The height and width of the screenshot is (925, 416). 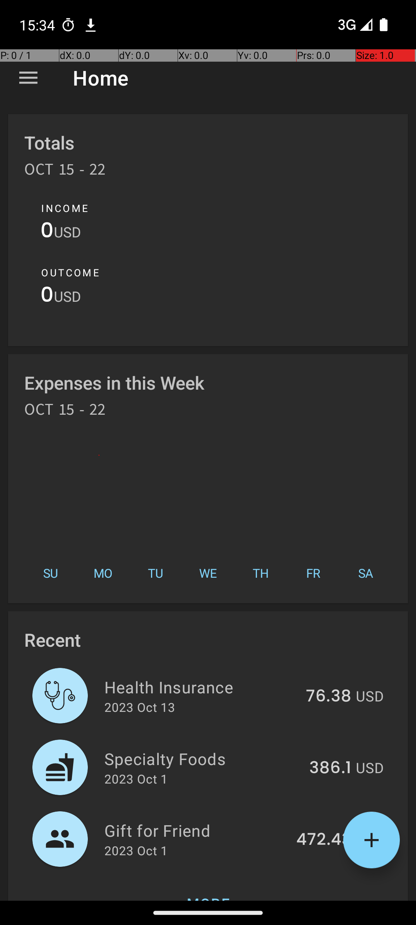 What do you see at coordinates (329, 696) in the screenshot?
I see `76.38` at bounding box center [329, 696].